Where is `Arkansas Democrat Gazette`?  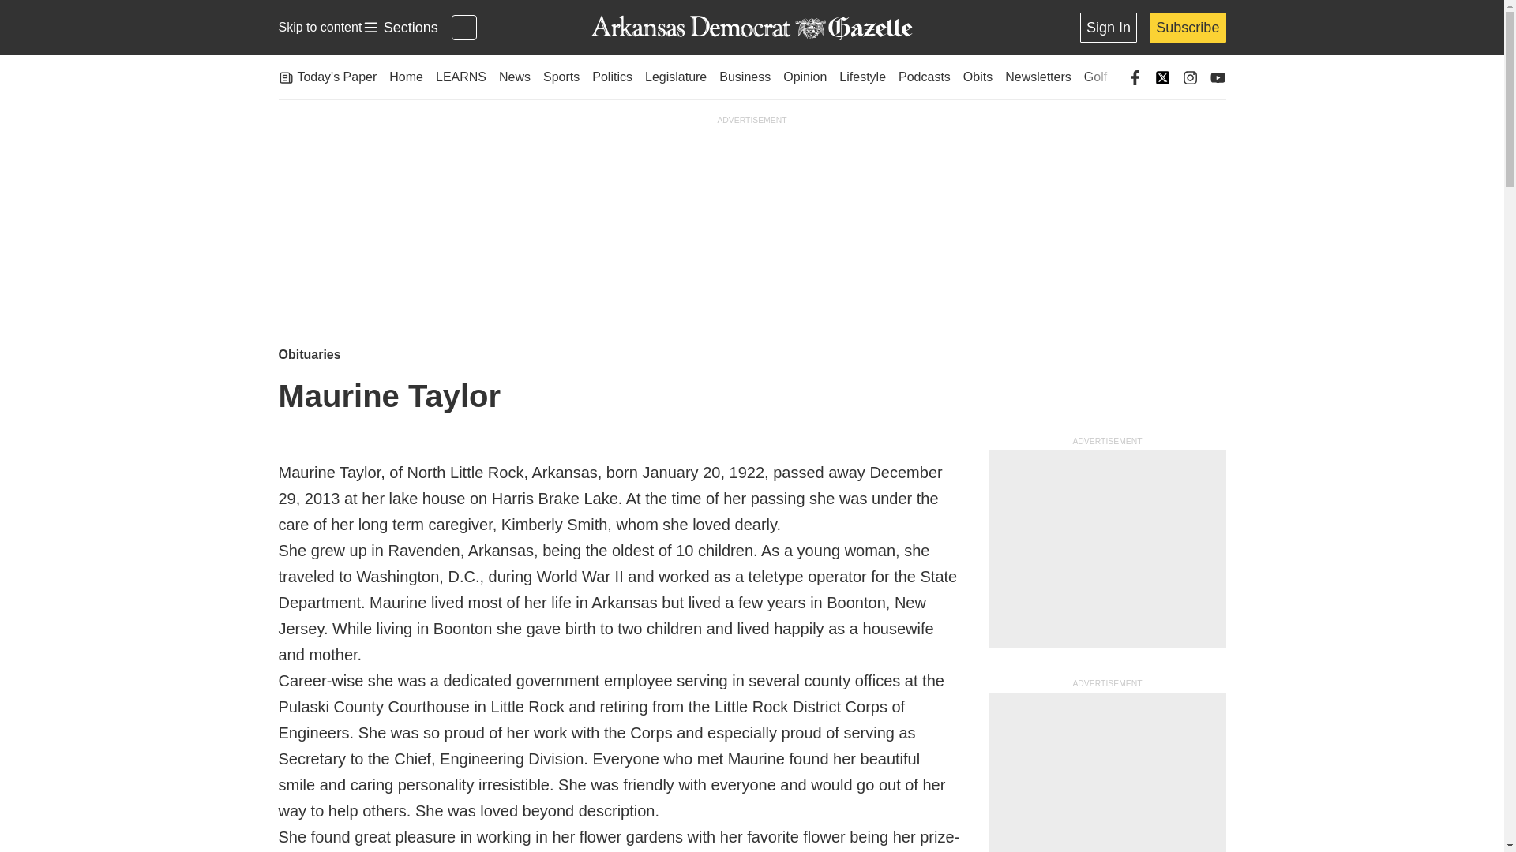 Arkansas Democrat Gazette is located at coordinates (751, 28).